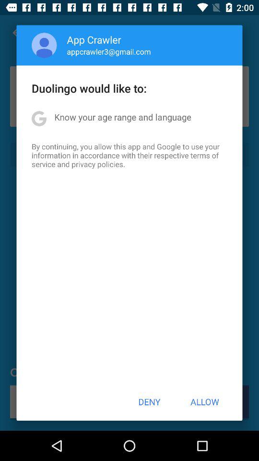 Image resolution: width=259 pixels, height=461 pixels. I want to click on open icon above duolingo would like item, so click(44, 45).